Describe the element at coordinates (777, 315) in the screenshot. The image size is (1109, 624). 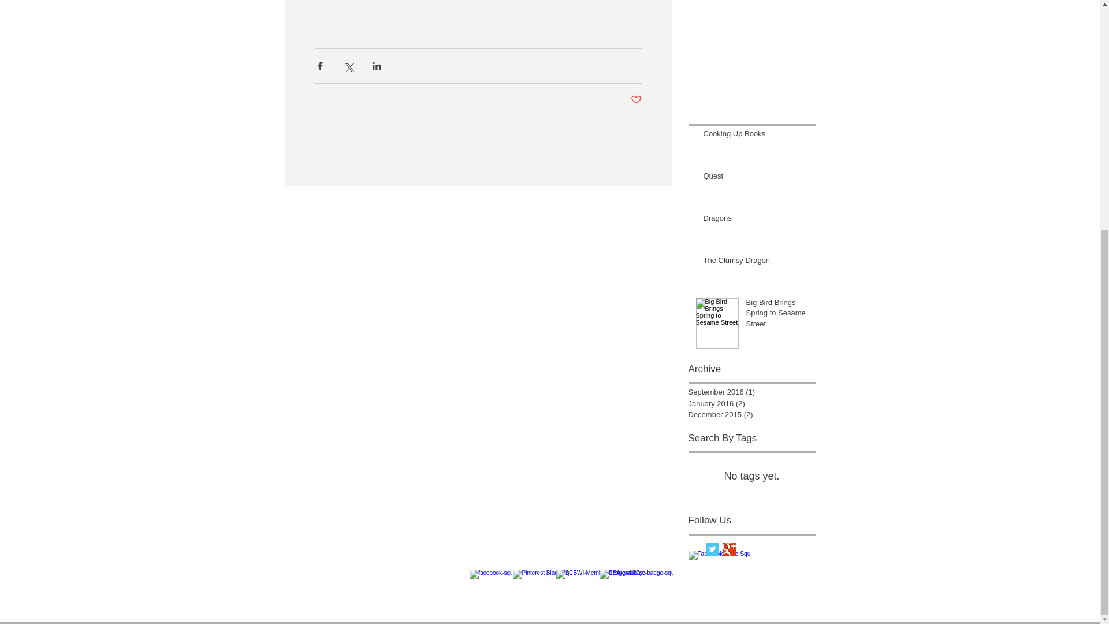
I see `Big Bird Brings Spring to Sesame Street` at that location.